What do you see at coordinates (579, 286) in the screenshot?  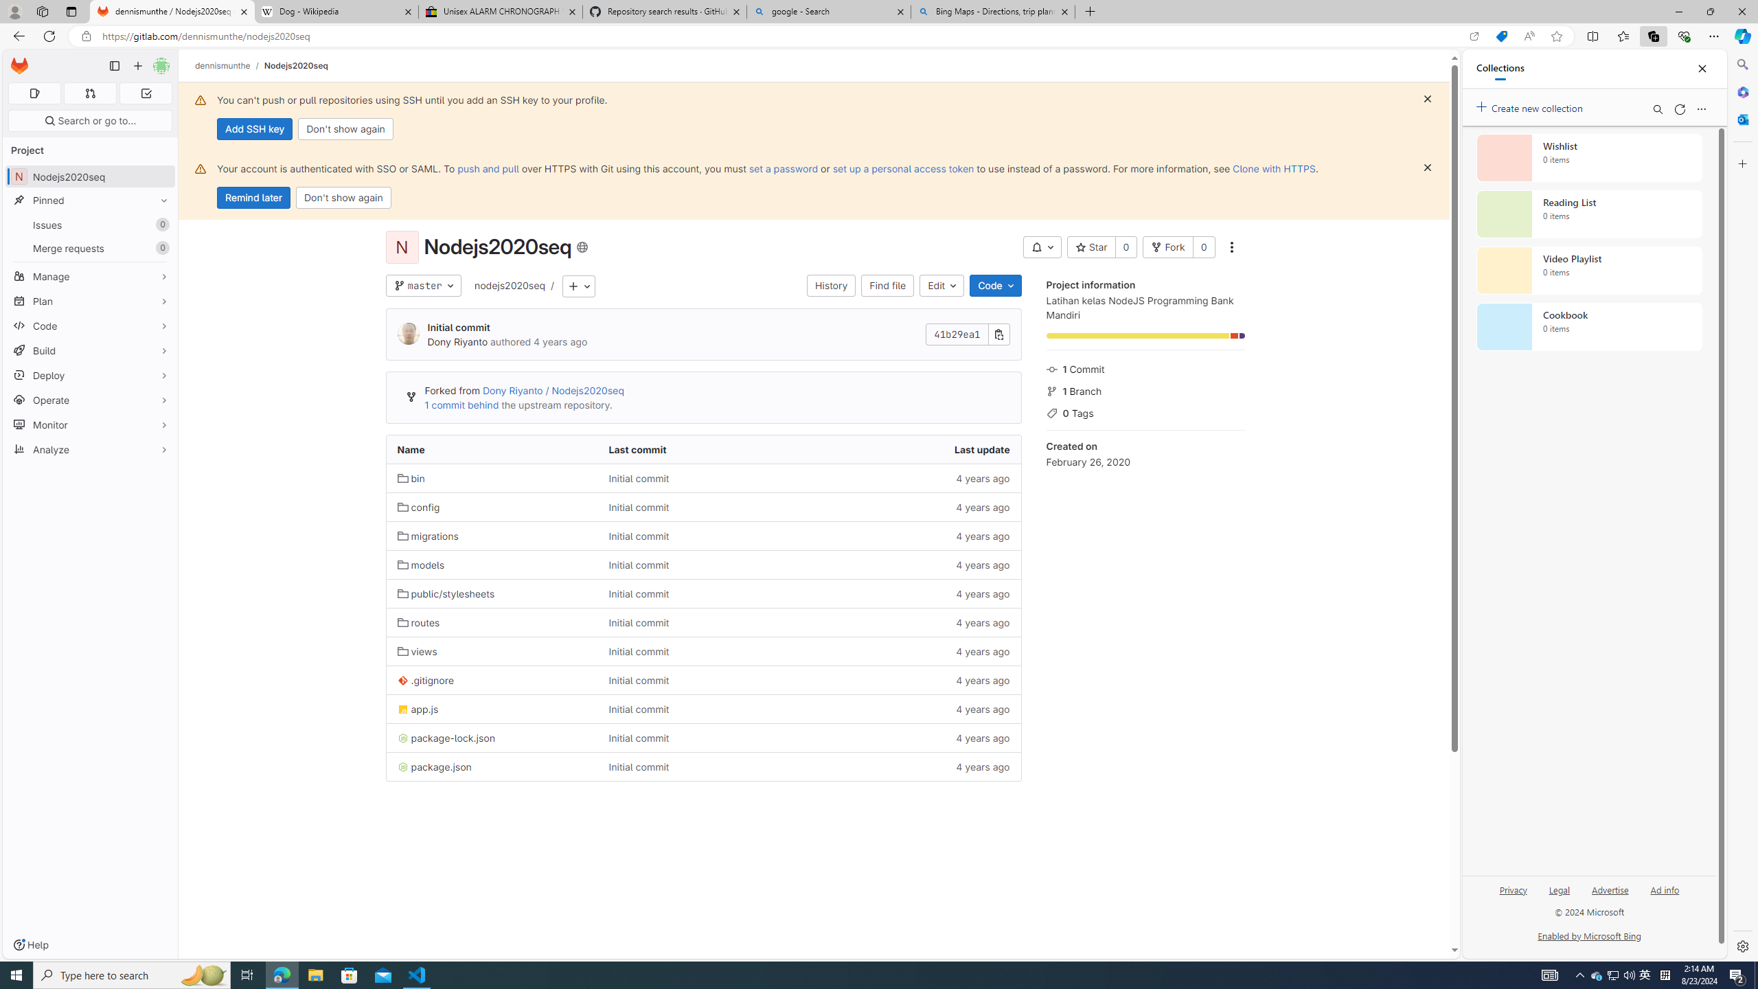 I see `Add to tree` at bounding box center [579, 286].